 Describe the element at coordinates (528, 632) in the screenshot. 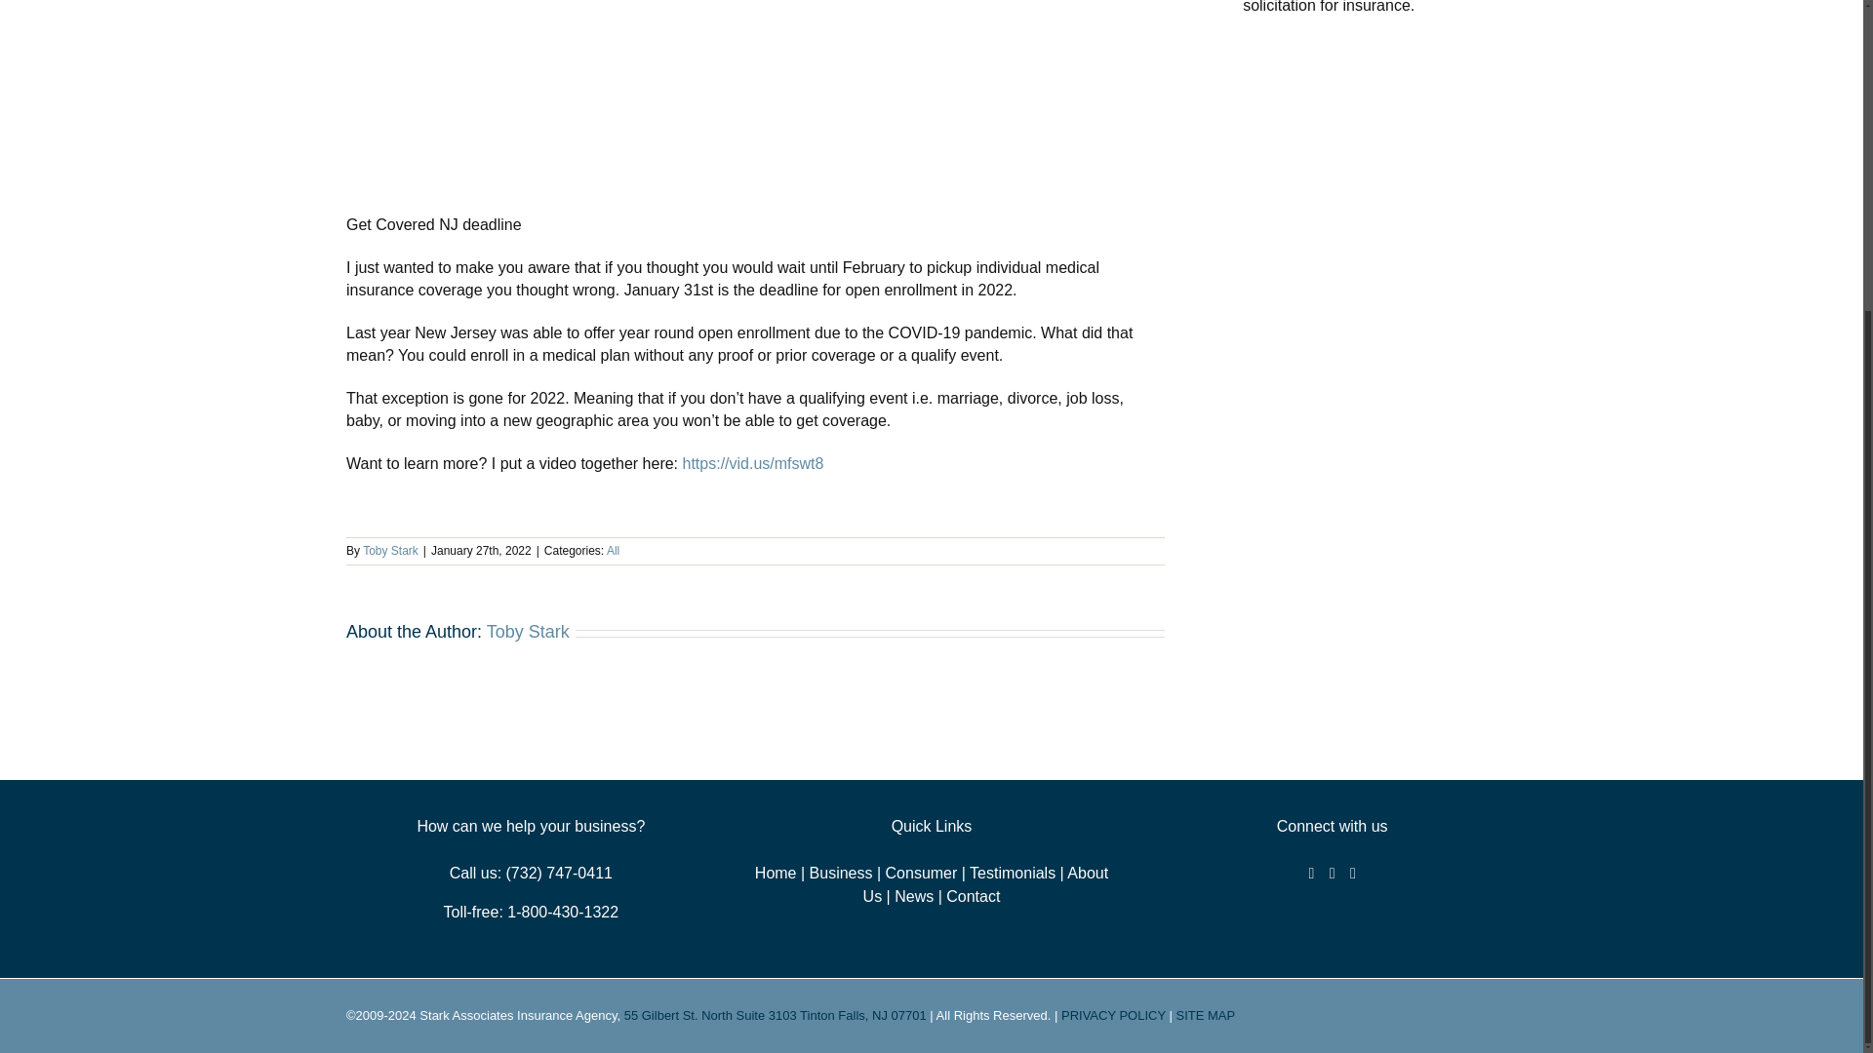

I see `Posts by Toby Stark` at that location.